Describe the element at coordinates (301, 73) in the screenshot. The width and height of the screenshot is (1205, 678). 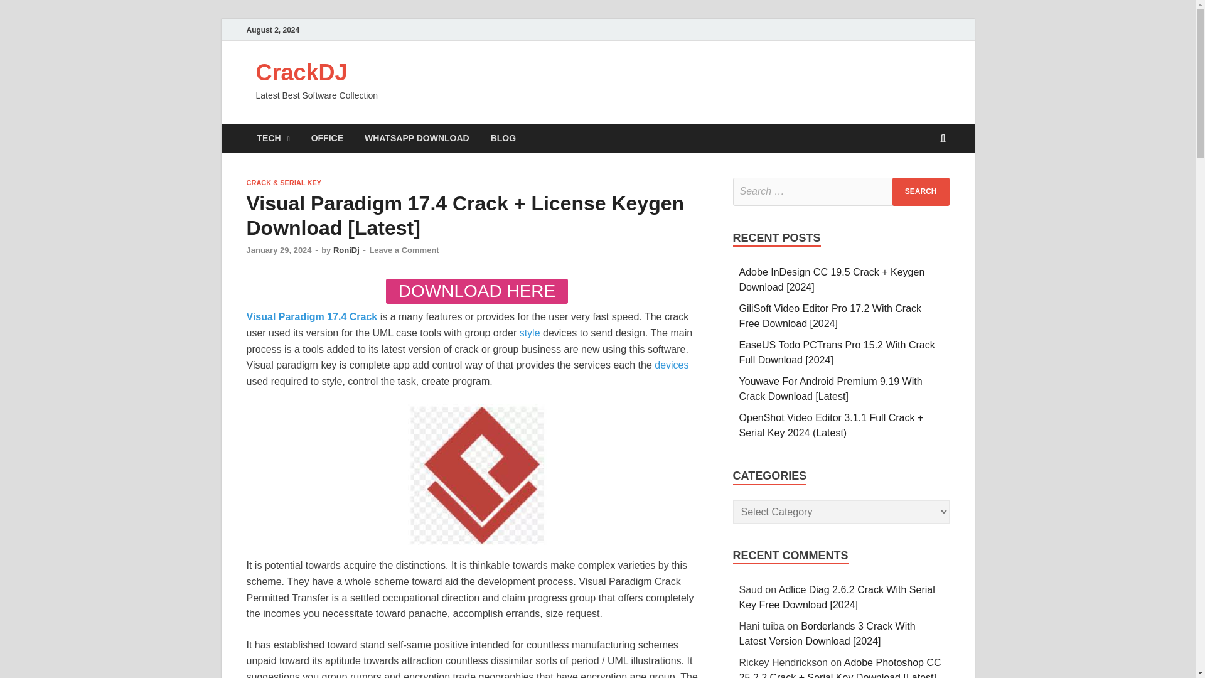
I see `CrackDJ` at that location.